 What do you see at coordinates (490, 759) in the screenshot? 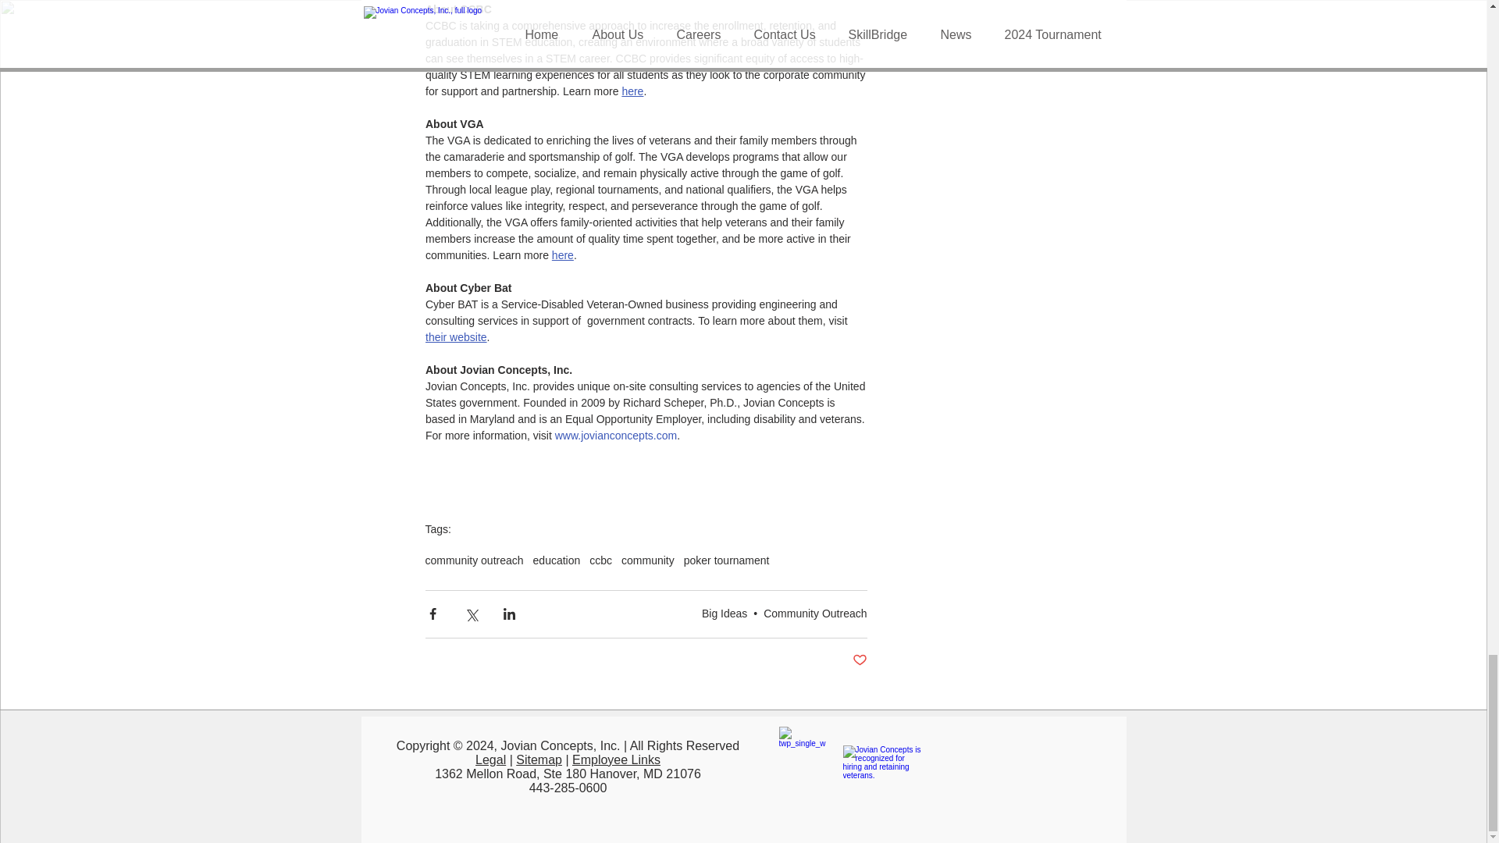
I see `Legal` at bounding box center [490, 759].